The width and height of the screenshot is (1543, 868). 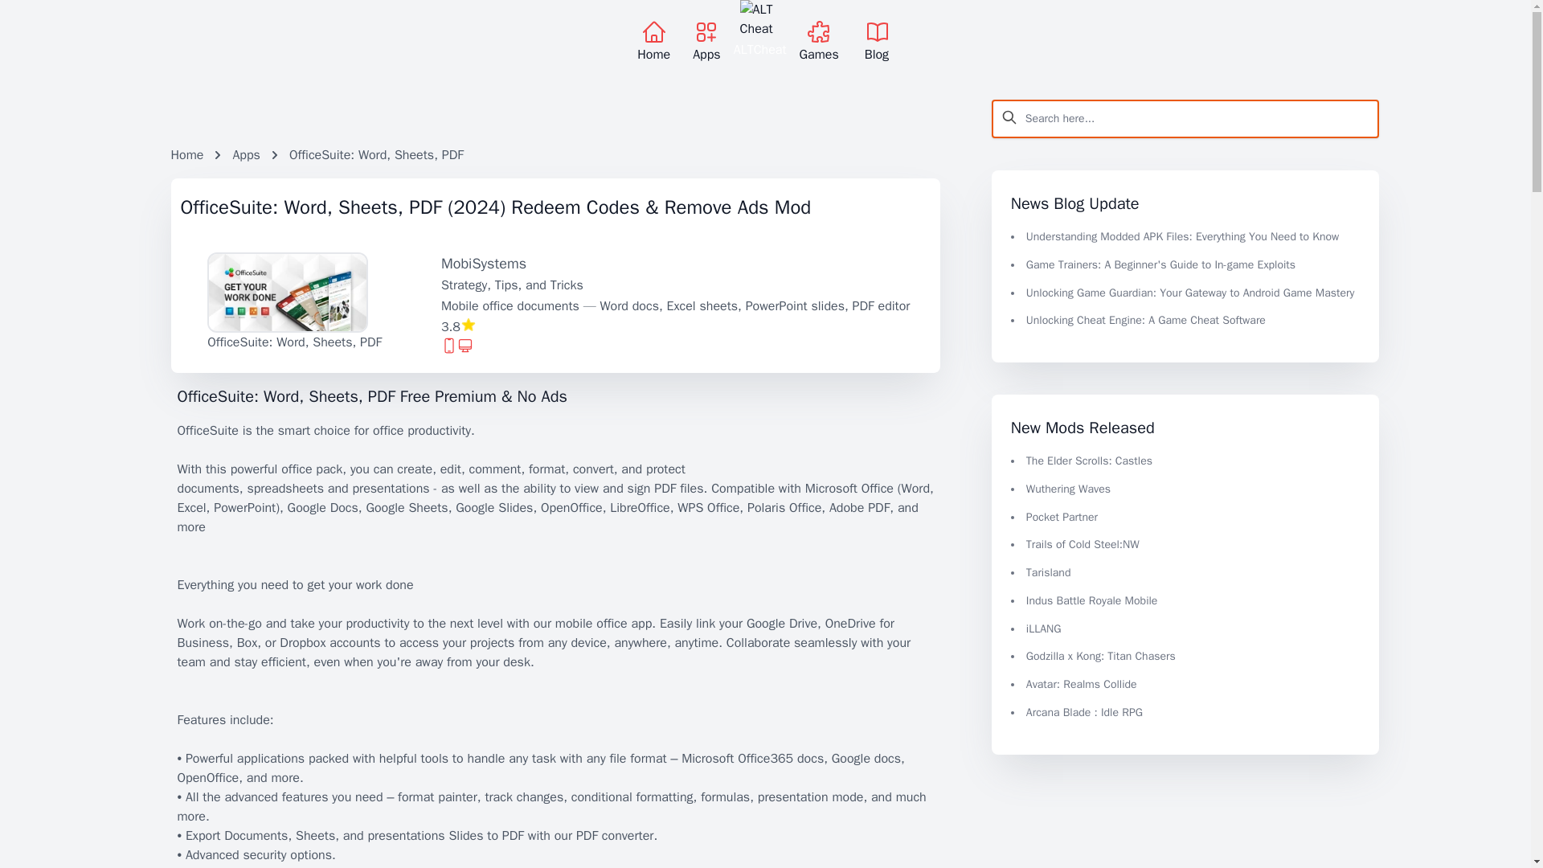 What do you see at coordinates (1083, 543) in the screenshot?
I see `Trails of Cold Steel:NW` at bounding box center [1083, 543].